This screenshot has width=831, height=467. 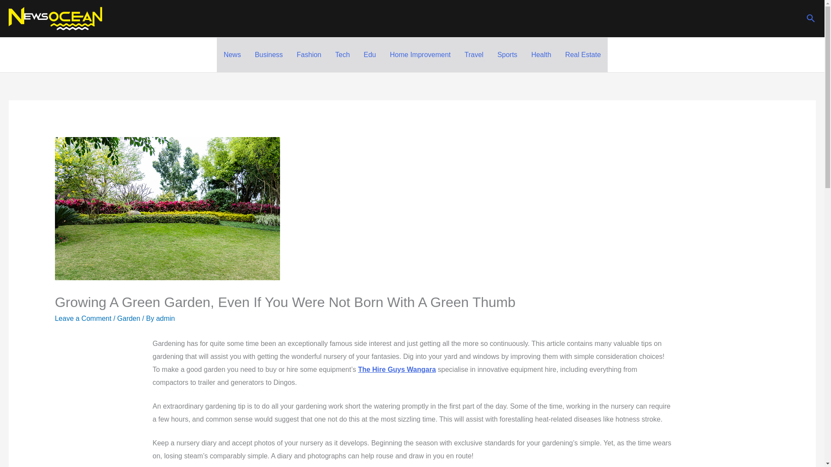 I want to click on Travel, so click(x=473, y=55).